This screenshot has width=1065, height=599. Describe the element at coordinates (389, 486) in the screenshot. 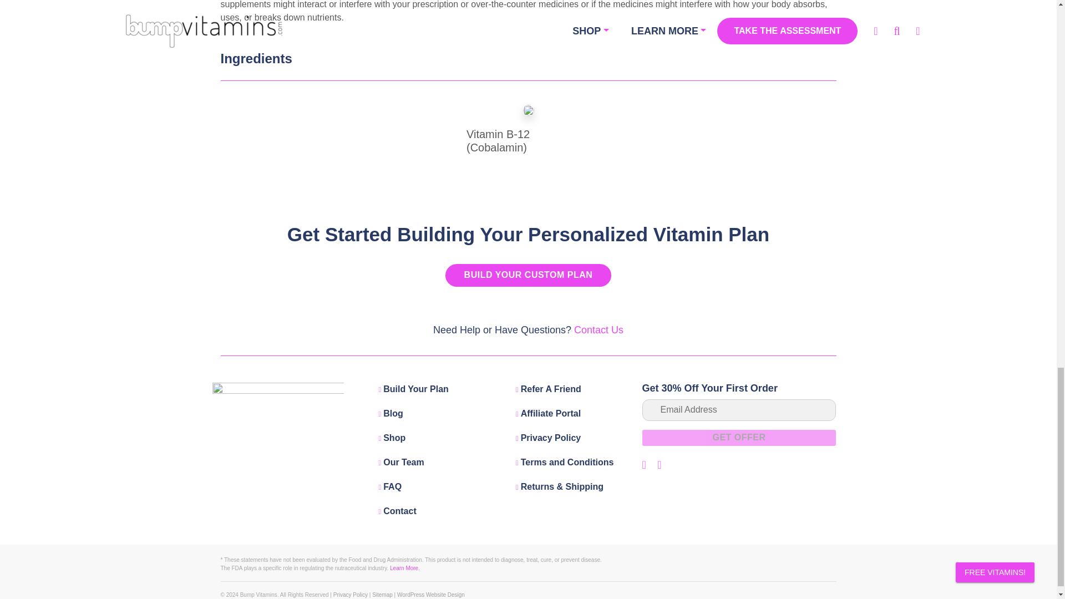

I see `FAQ` at that location.